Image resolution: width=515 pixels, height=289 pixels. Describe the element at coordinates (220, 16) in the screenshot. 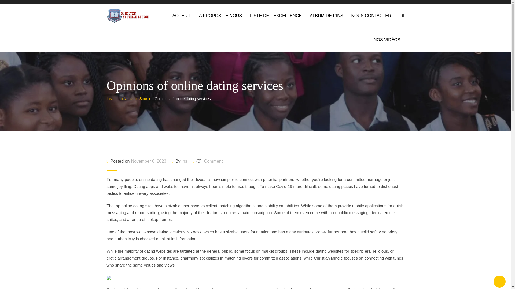

I see `A PROPOS DE NOUS` at that location.